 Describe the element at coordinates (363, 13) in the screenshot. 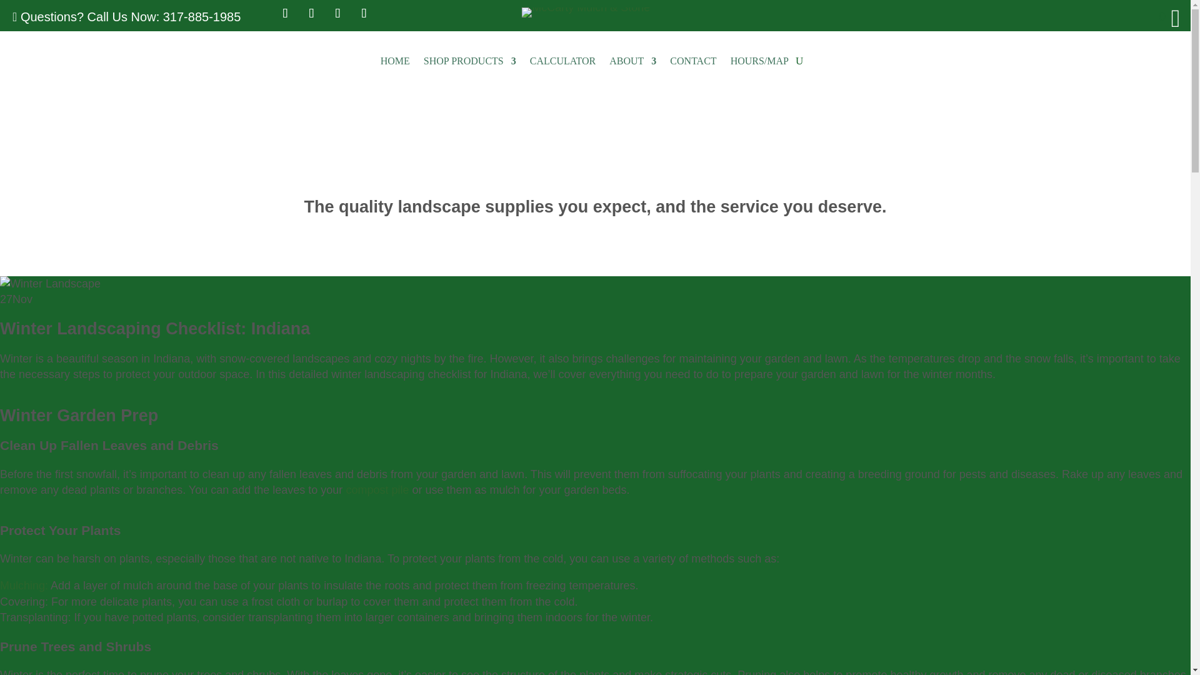

I see `Follow on Youtube` at that location.